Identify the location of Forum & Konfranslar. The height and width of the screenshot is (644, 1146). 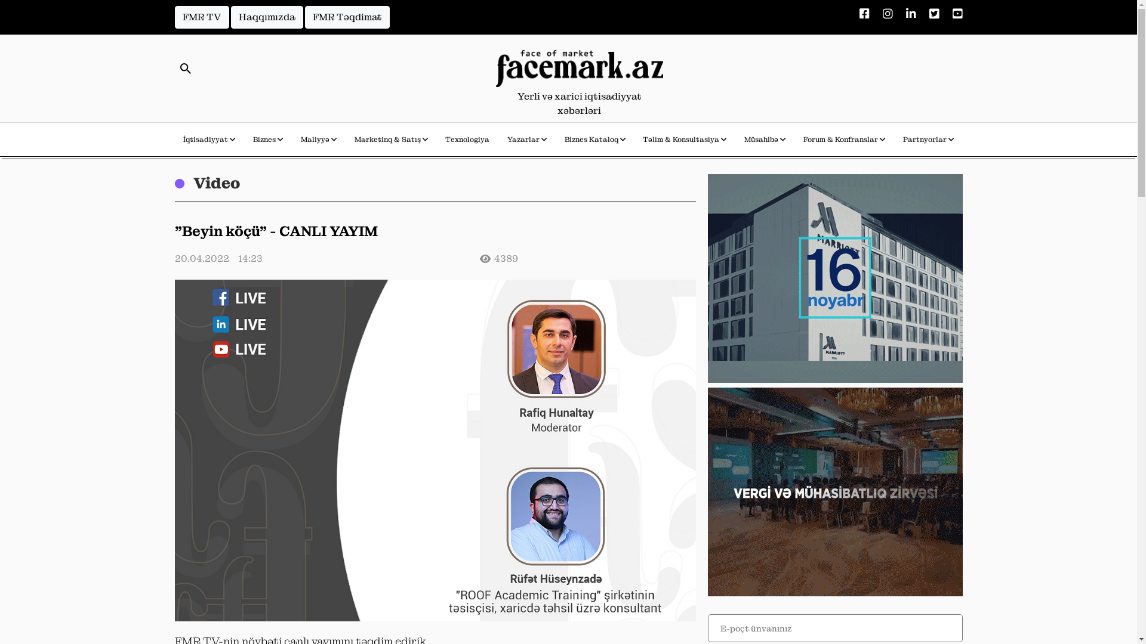
(844, 143).